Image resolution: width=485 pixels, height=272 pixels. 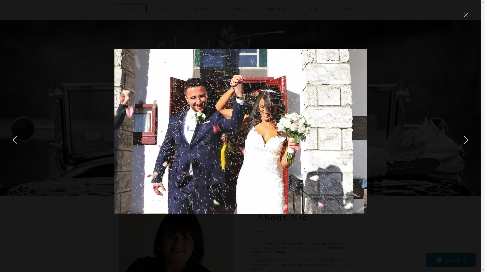 What do you see at coordinates (239, 9) in the screenshot?
I see `FAMILIES` at bounding box center [239, 9].